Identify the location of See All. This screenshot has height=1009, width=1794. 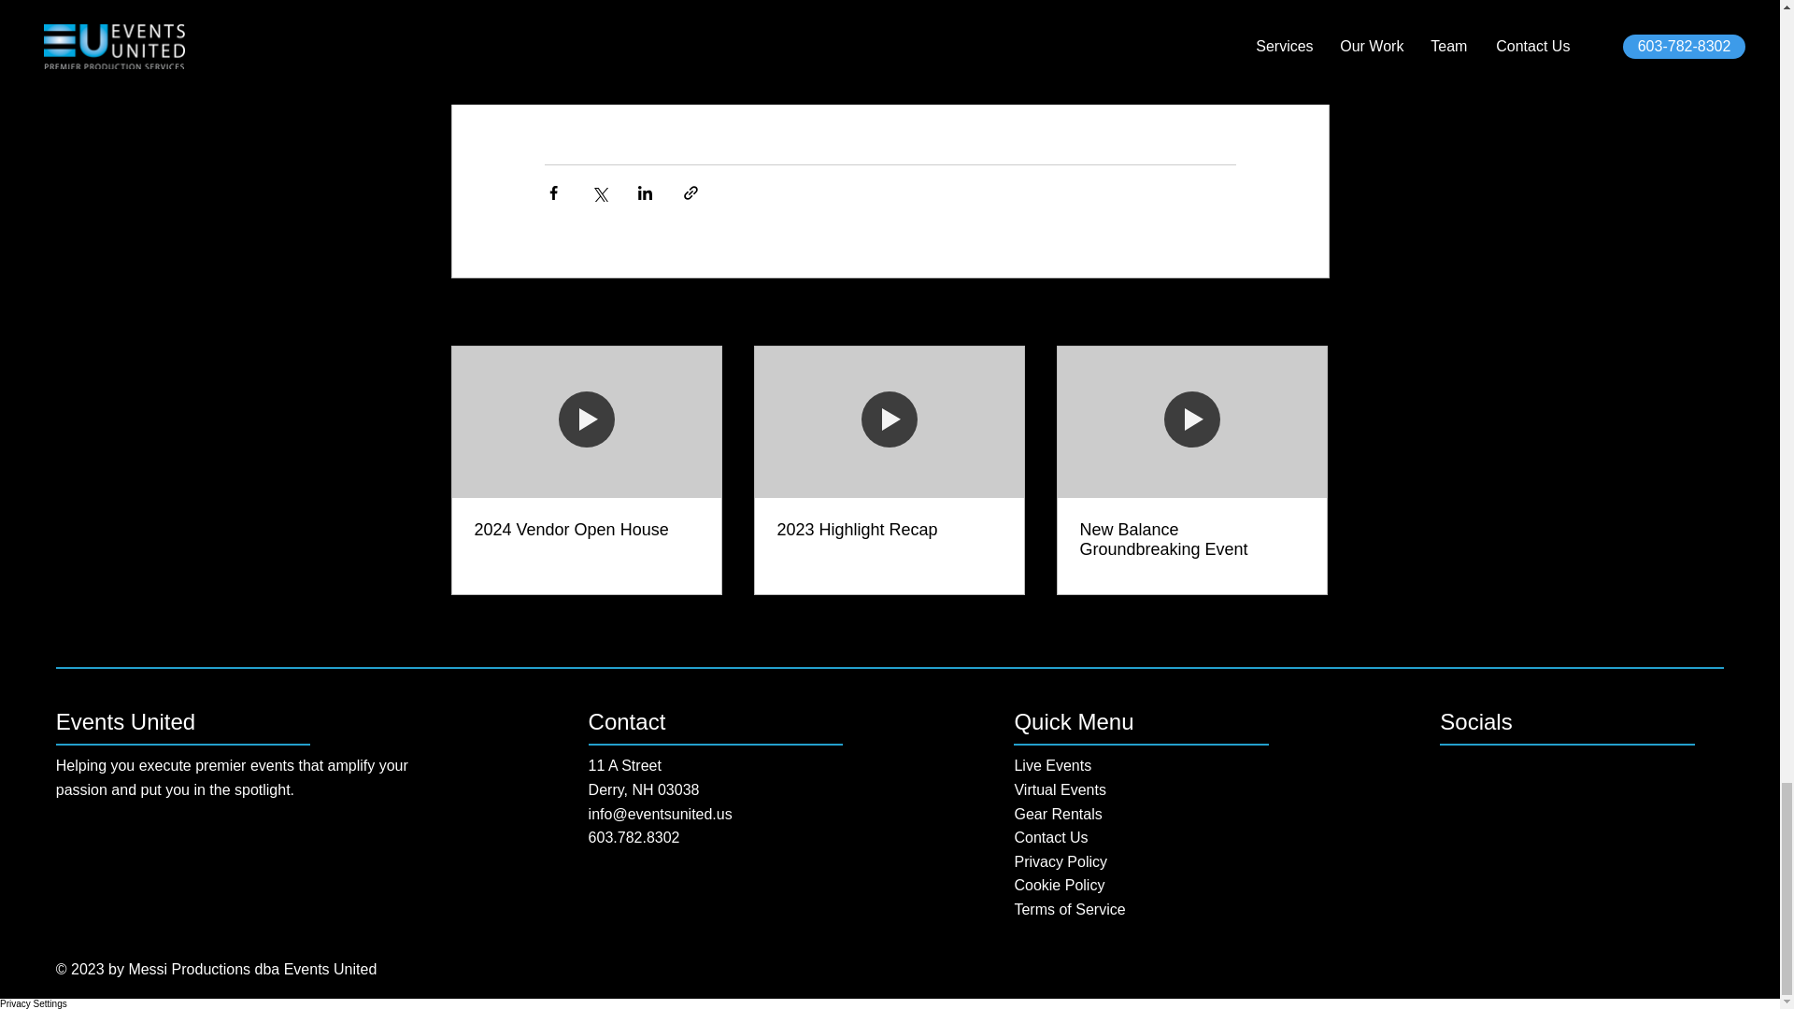
(1308, 312).